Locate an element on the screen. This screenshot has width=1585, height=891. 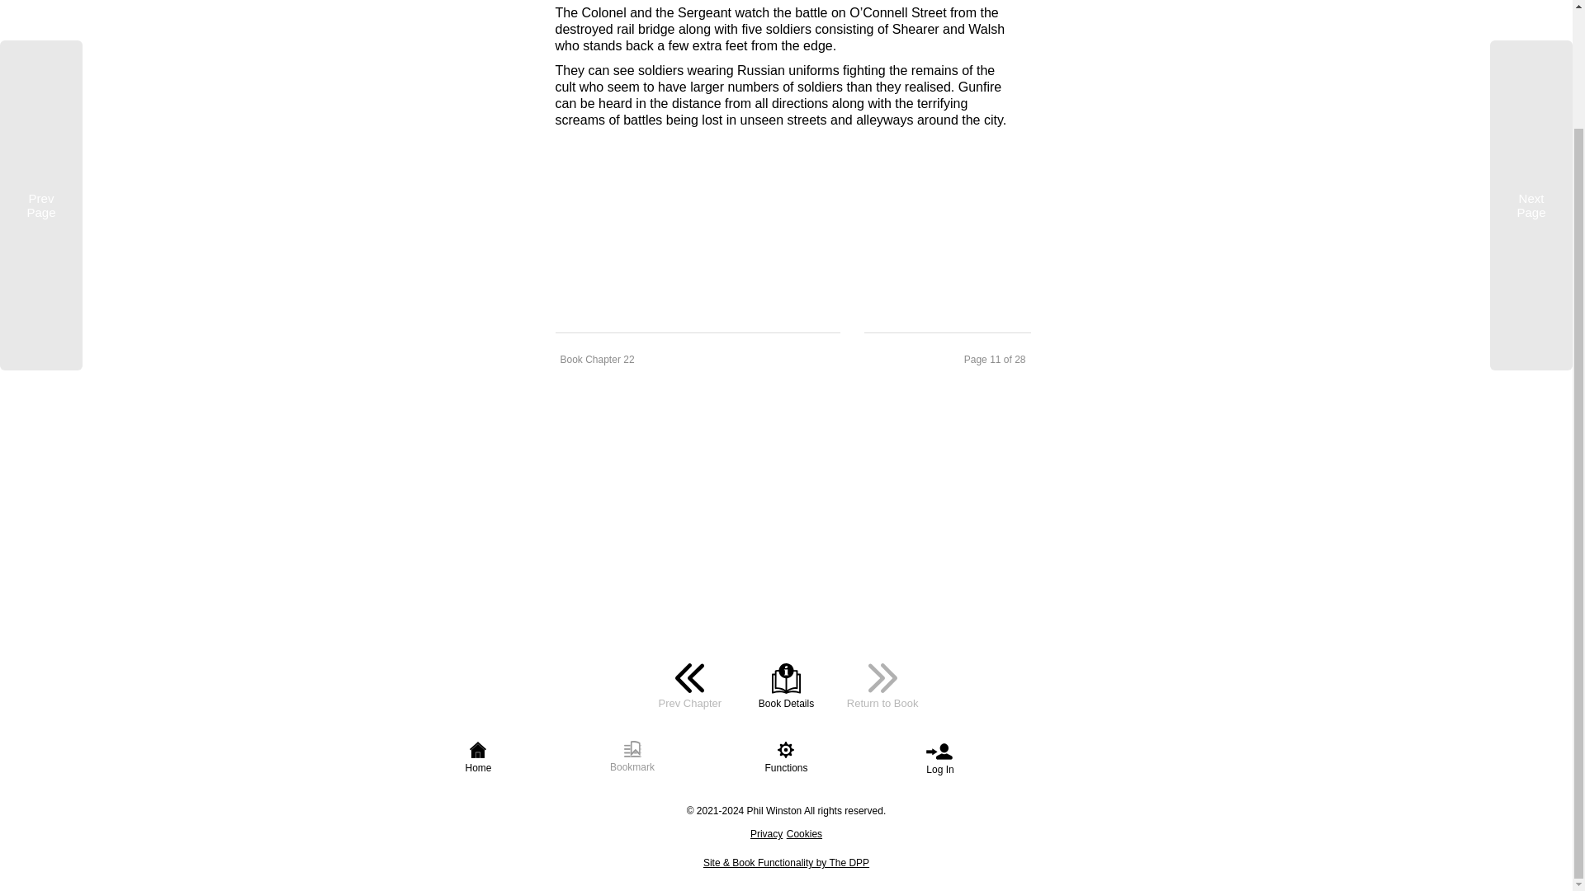
Book Chapter 22 is located at coordinates (697, 358).